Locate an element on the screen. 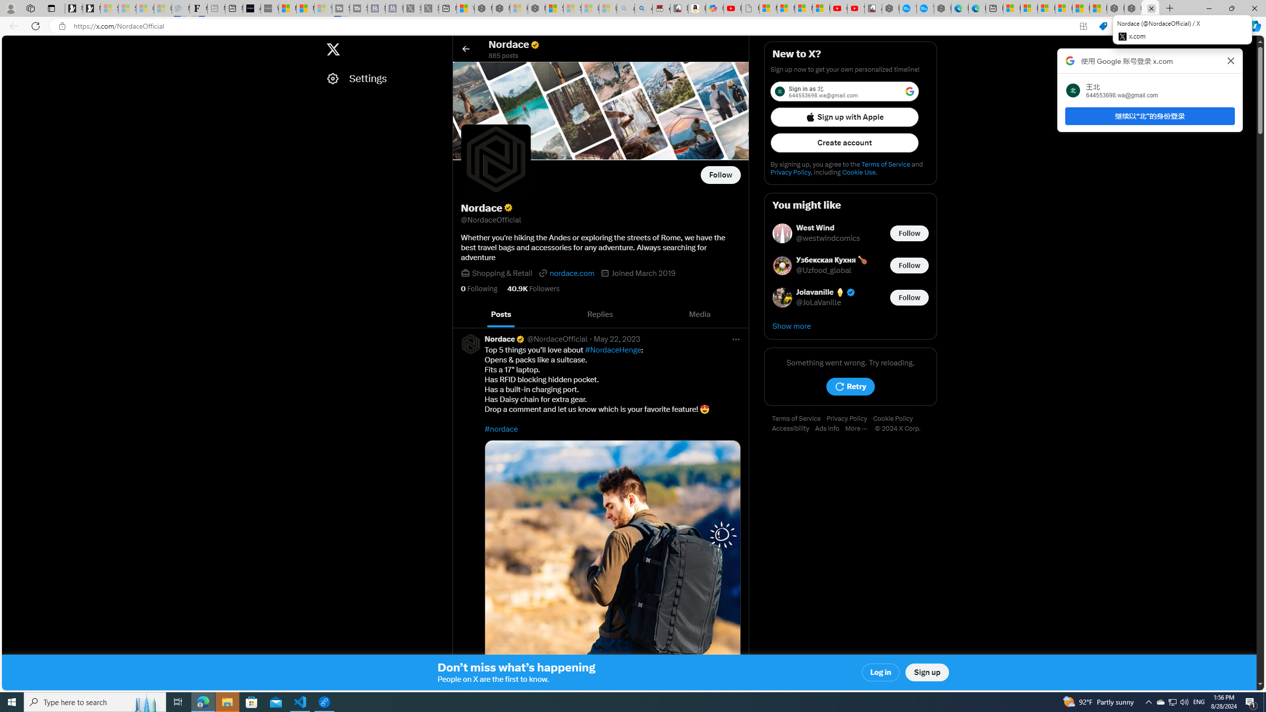 The height and width of the screenshot is (712, 1266). Untitled is located at coordinates (750, 8).